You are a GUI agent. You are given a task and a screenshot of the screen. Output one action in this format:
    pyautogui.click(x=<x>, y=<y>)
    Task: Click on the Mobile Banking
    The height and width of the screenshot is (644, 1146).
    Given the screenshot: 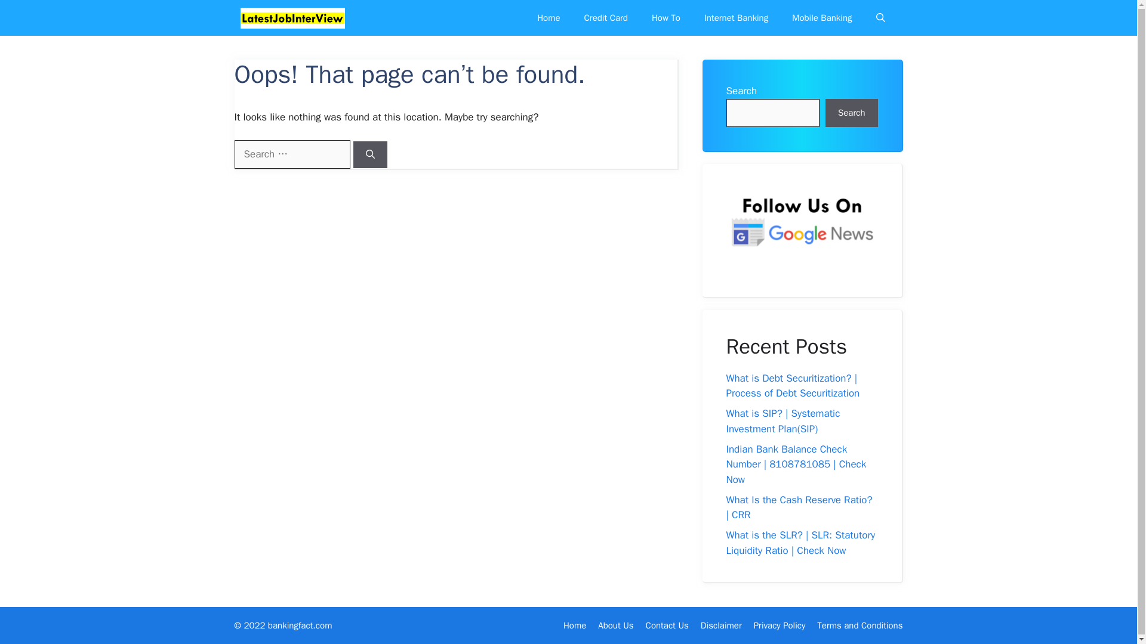 What is the action you would take?
    pyautogui.click(x=822, y=18)
    